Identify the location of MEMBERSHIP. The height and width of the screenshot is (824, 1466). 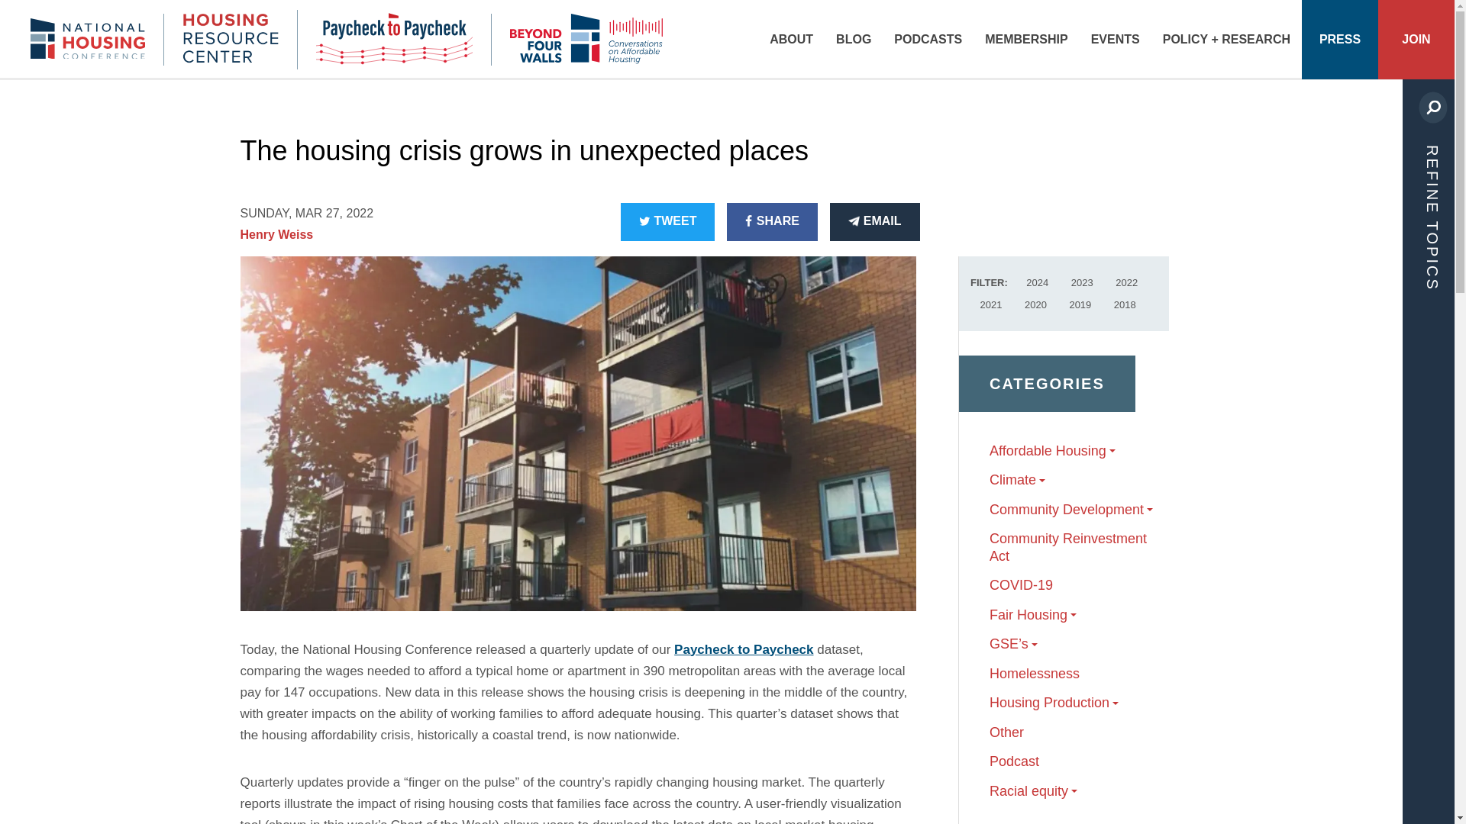
(1026, 40).